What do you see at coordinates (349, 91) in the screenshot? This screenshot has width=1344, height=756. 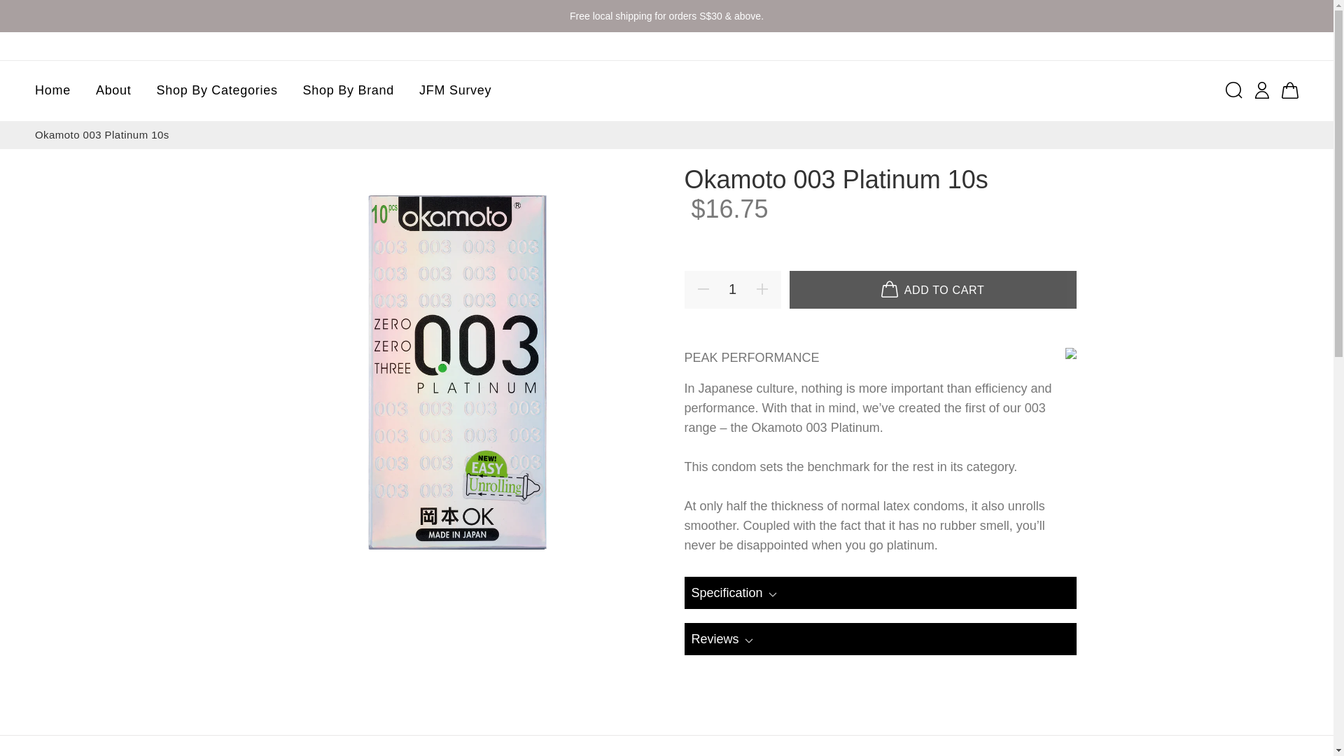 I see `Shop By Brand` at bounding box center [349, 91].